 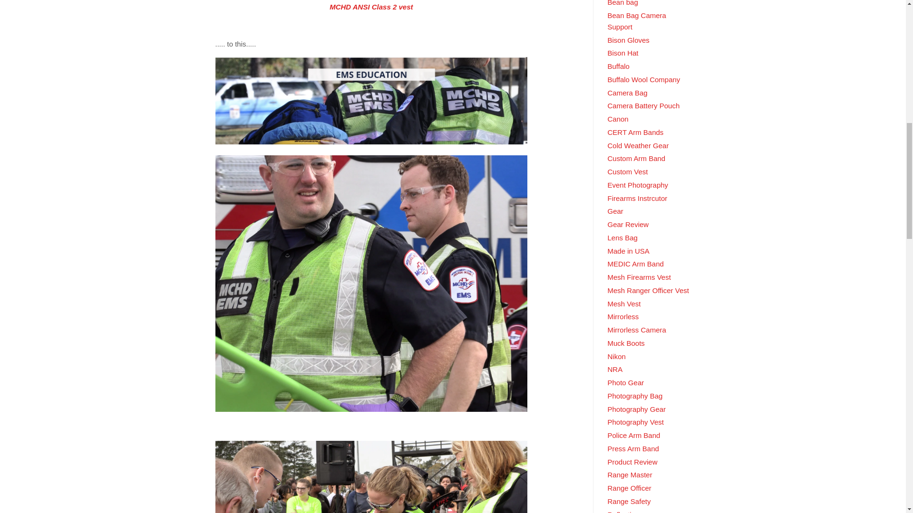 I want to click on Show articles tagged Bean Bag Camera Support, so click(x=637, y=21).